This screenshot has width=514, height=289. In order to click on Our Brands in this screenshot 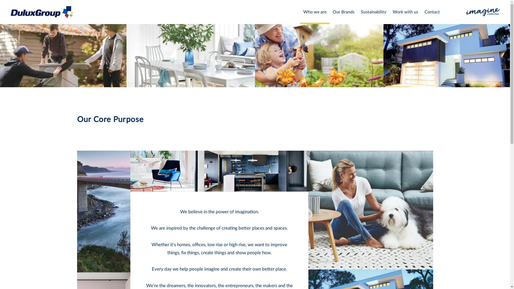, I will do `click(344, 12)`.